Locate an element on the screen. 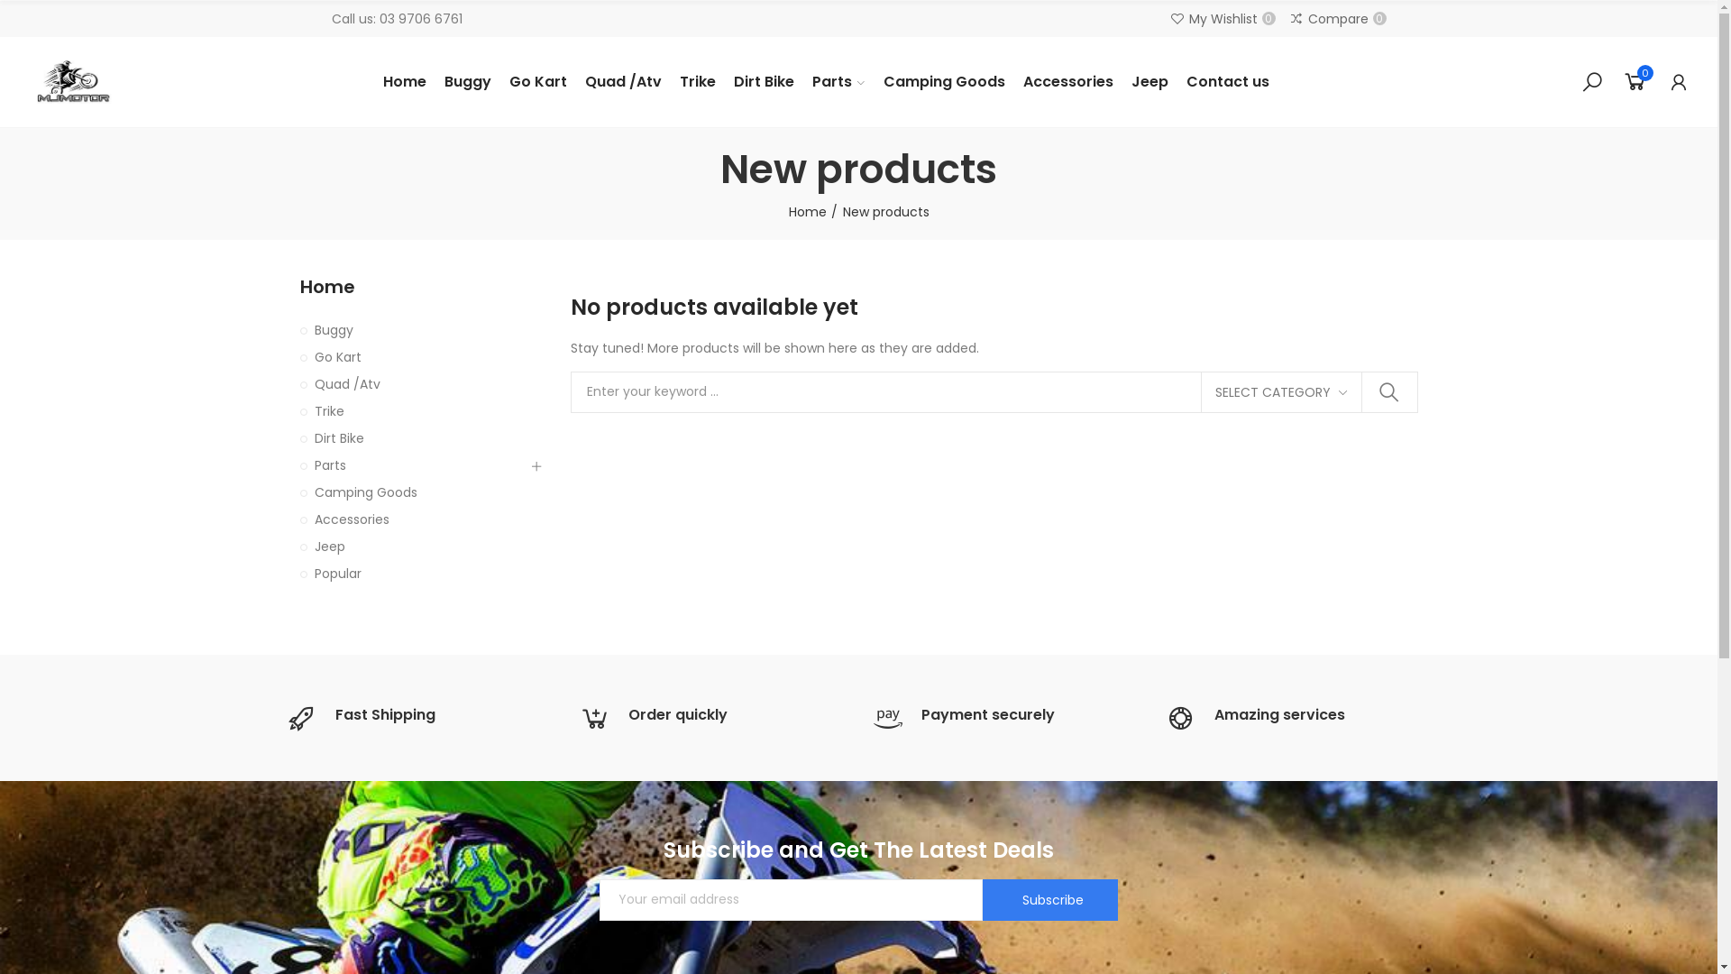  Dirt Bike is located at coordinates (763, 82).